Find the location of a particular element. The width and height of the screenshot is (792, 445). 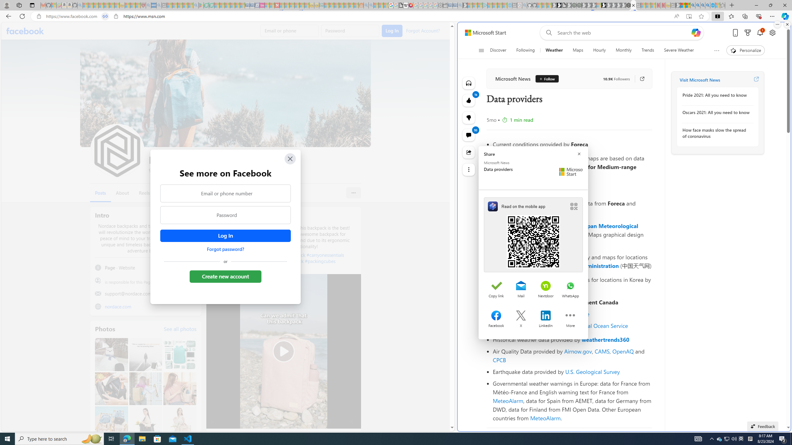

Personalize is located at coordinates (745, 50).